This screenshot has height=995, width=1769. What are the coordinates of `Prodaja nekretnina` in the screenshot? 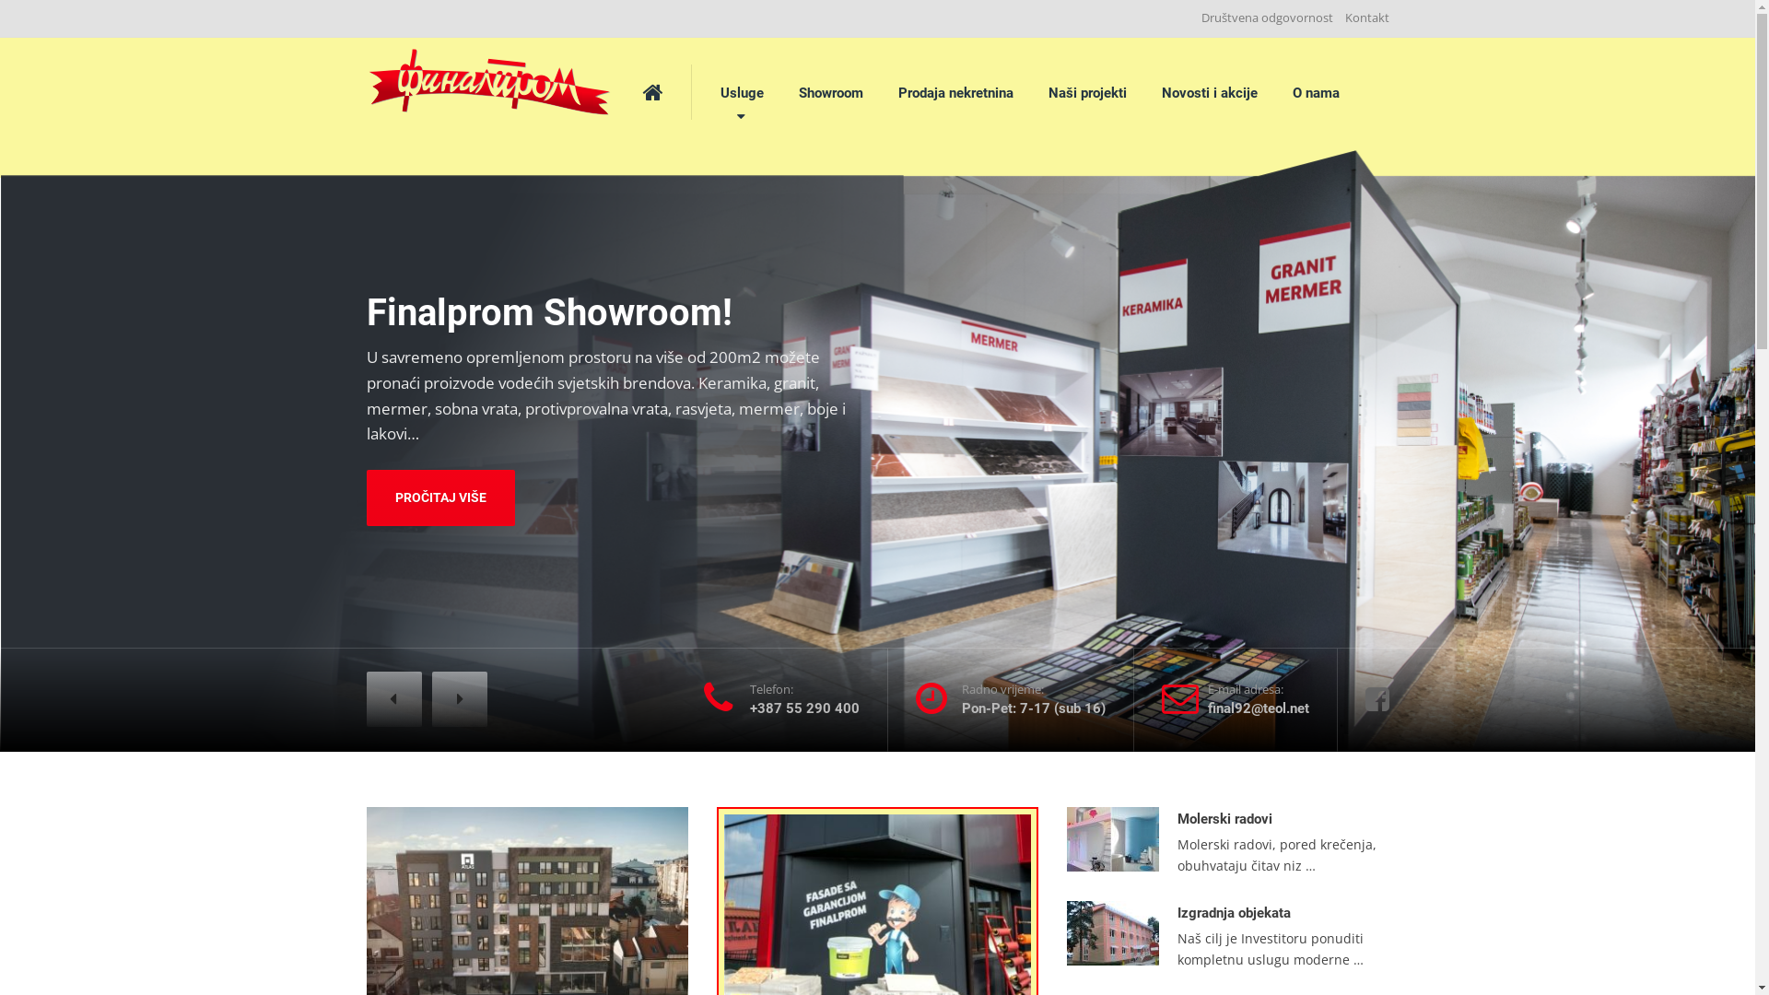 It's located at (956, 93).